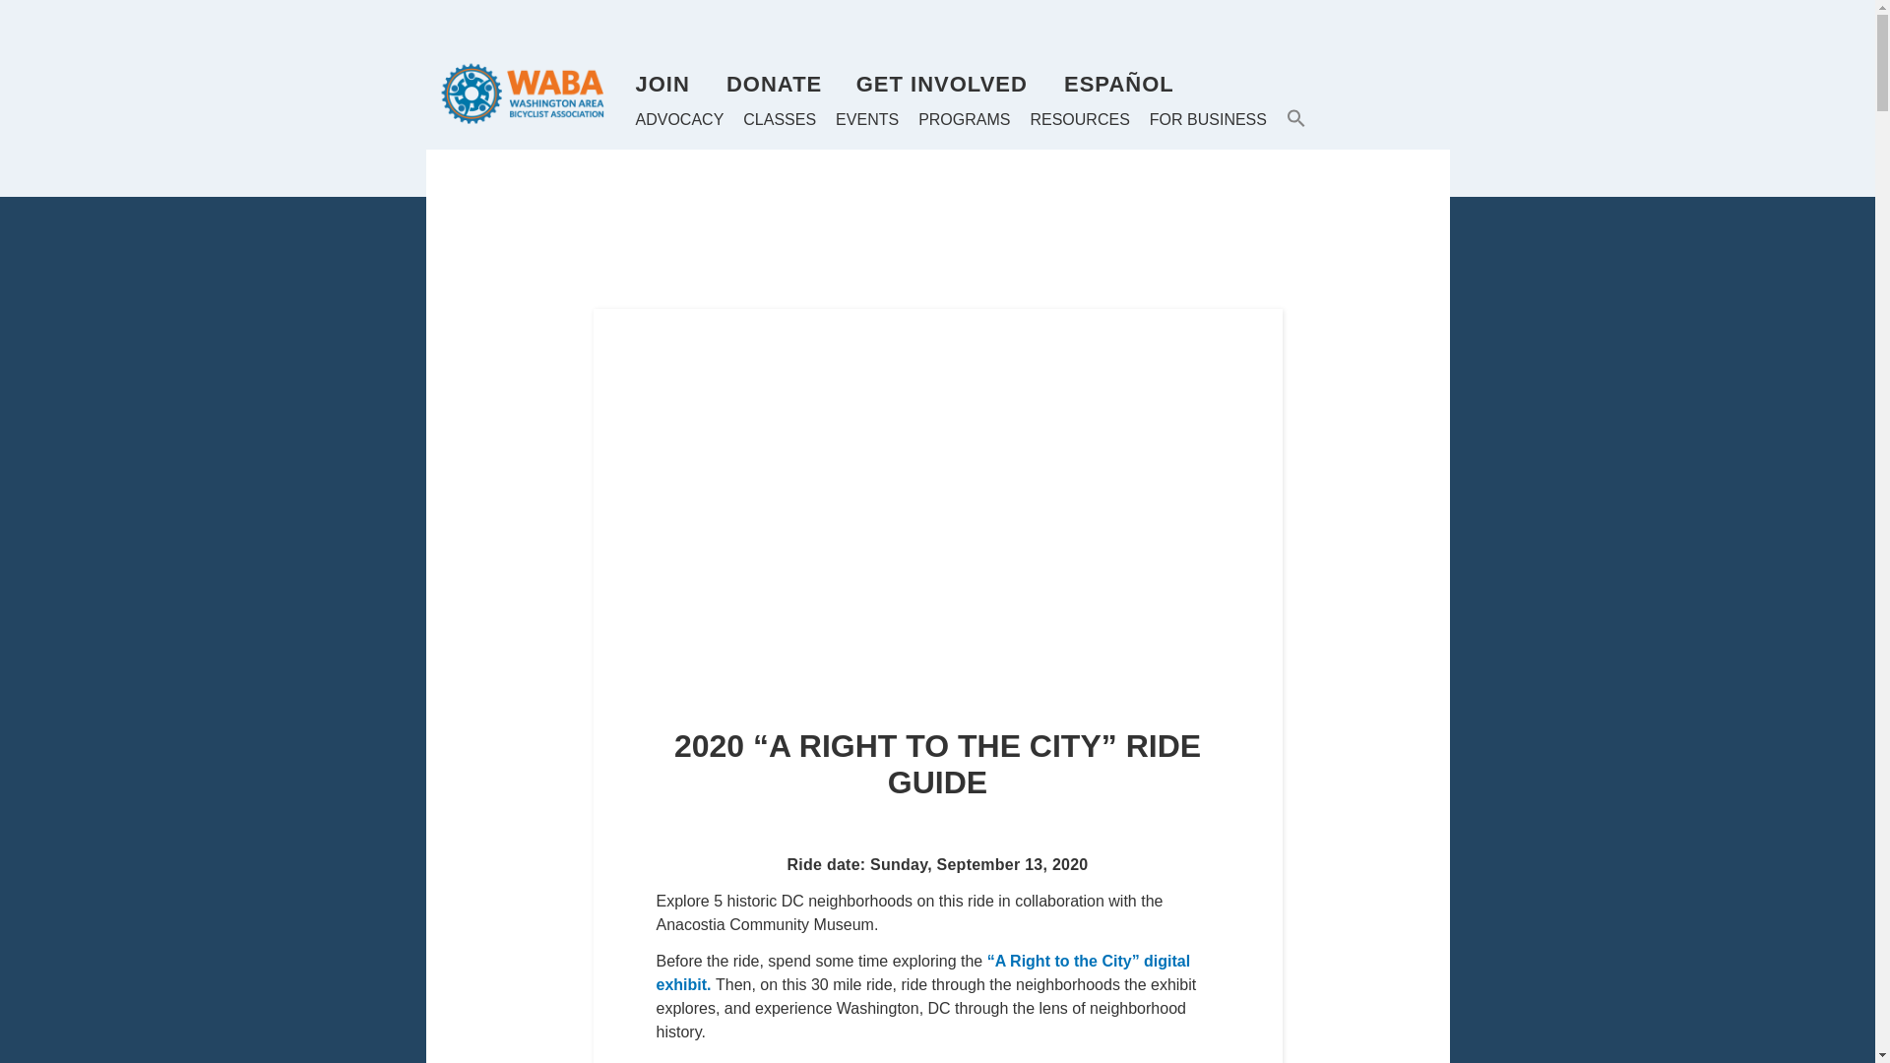 The height and width of the screenshot is (1063, 1890). What do you see at coordinates (661, 85) in the screenshot?
I see `JOIN` at bounding box center [661, 85].